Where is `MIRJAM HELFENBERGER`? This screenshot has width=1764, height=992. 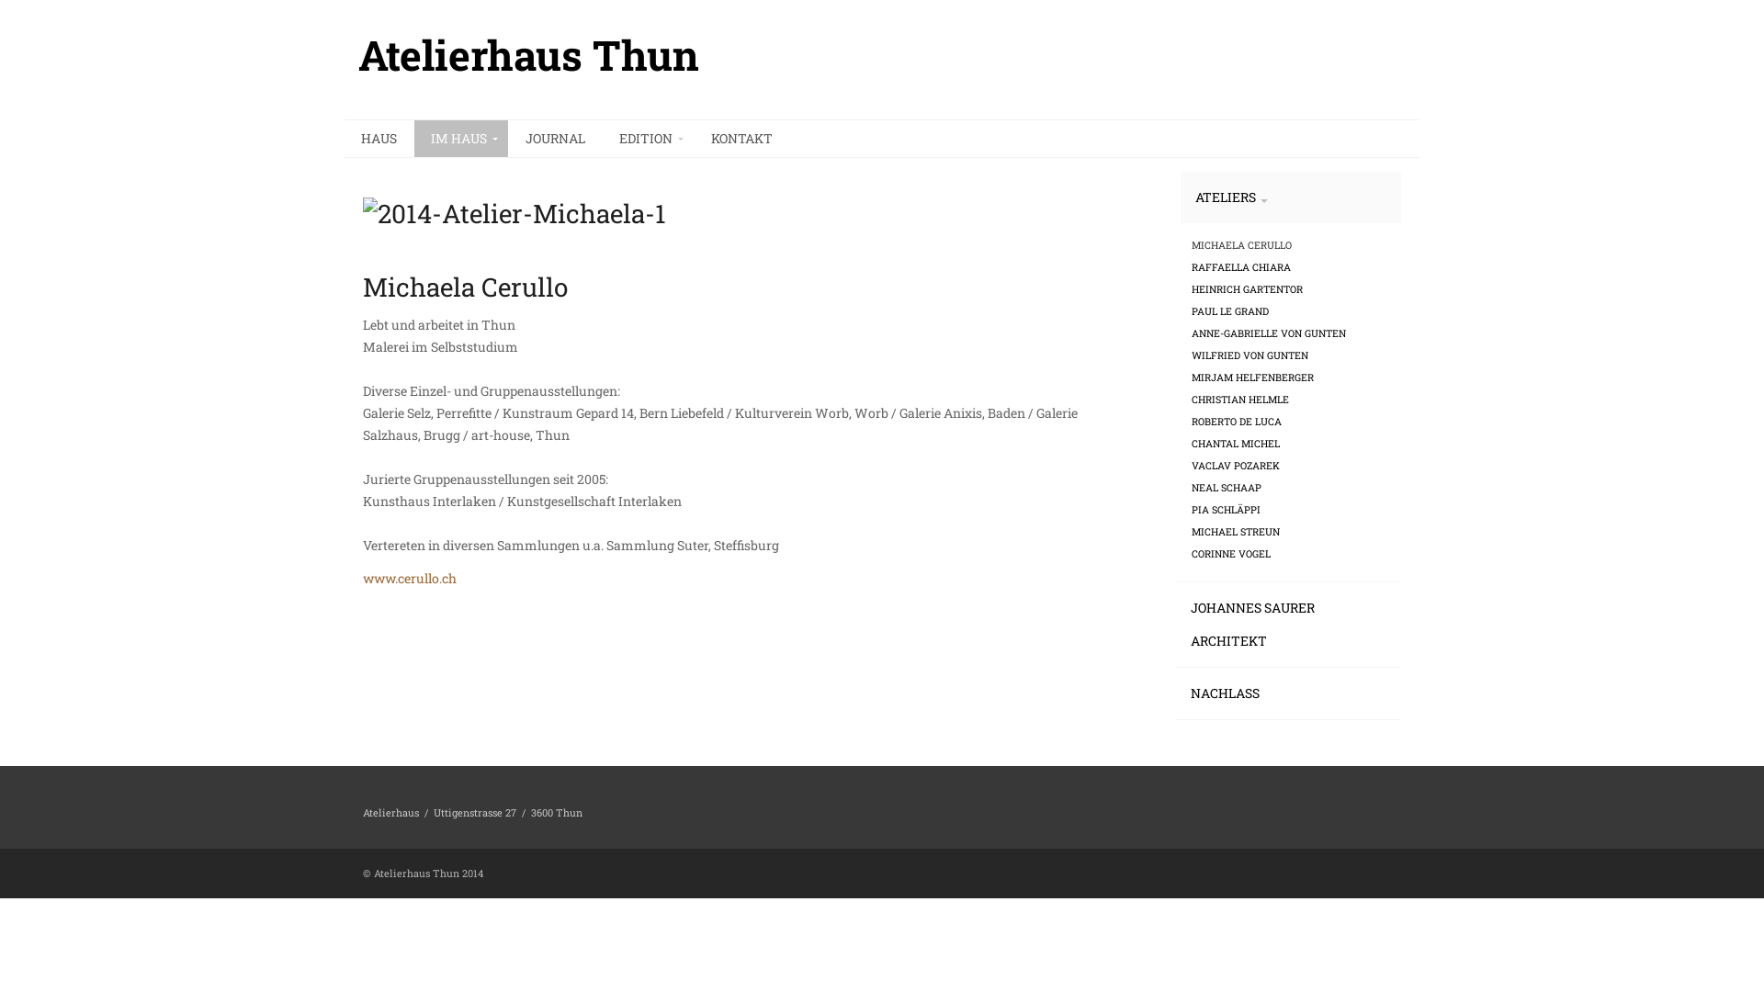
MIRJAM HELFENBERGER is located at coordinates (1253, 378).